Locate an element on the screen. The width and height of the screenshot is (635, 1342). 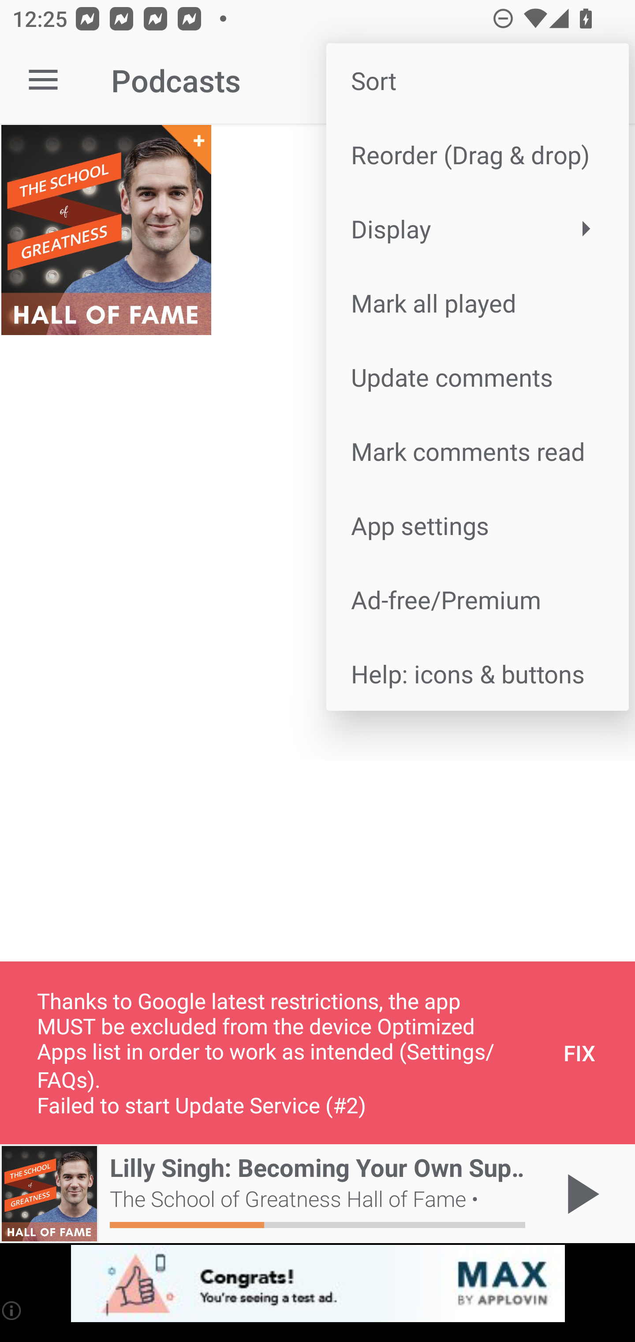
App settings is located at coordinates (477, 525).